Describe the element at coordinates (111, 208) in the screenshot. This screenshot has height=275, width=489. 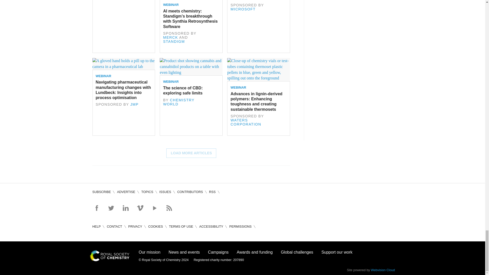
I see `Follow on Twitter` at that location.